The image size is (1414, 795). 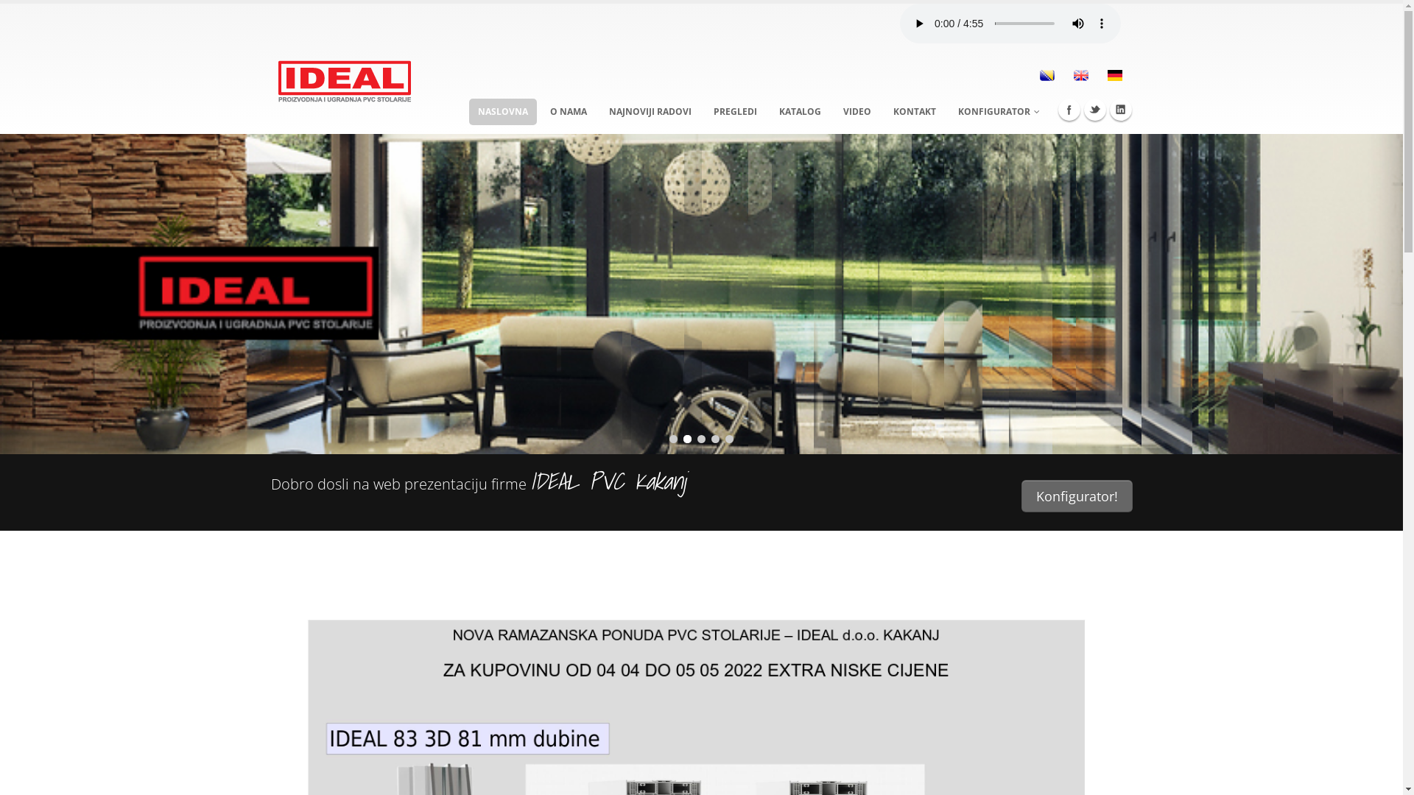 What do you see at coordinates (1120, 110) in the screenshot?
I see `Linkedin` at bounding box center [1120, 110].